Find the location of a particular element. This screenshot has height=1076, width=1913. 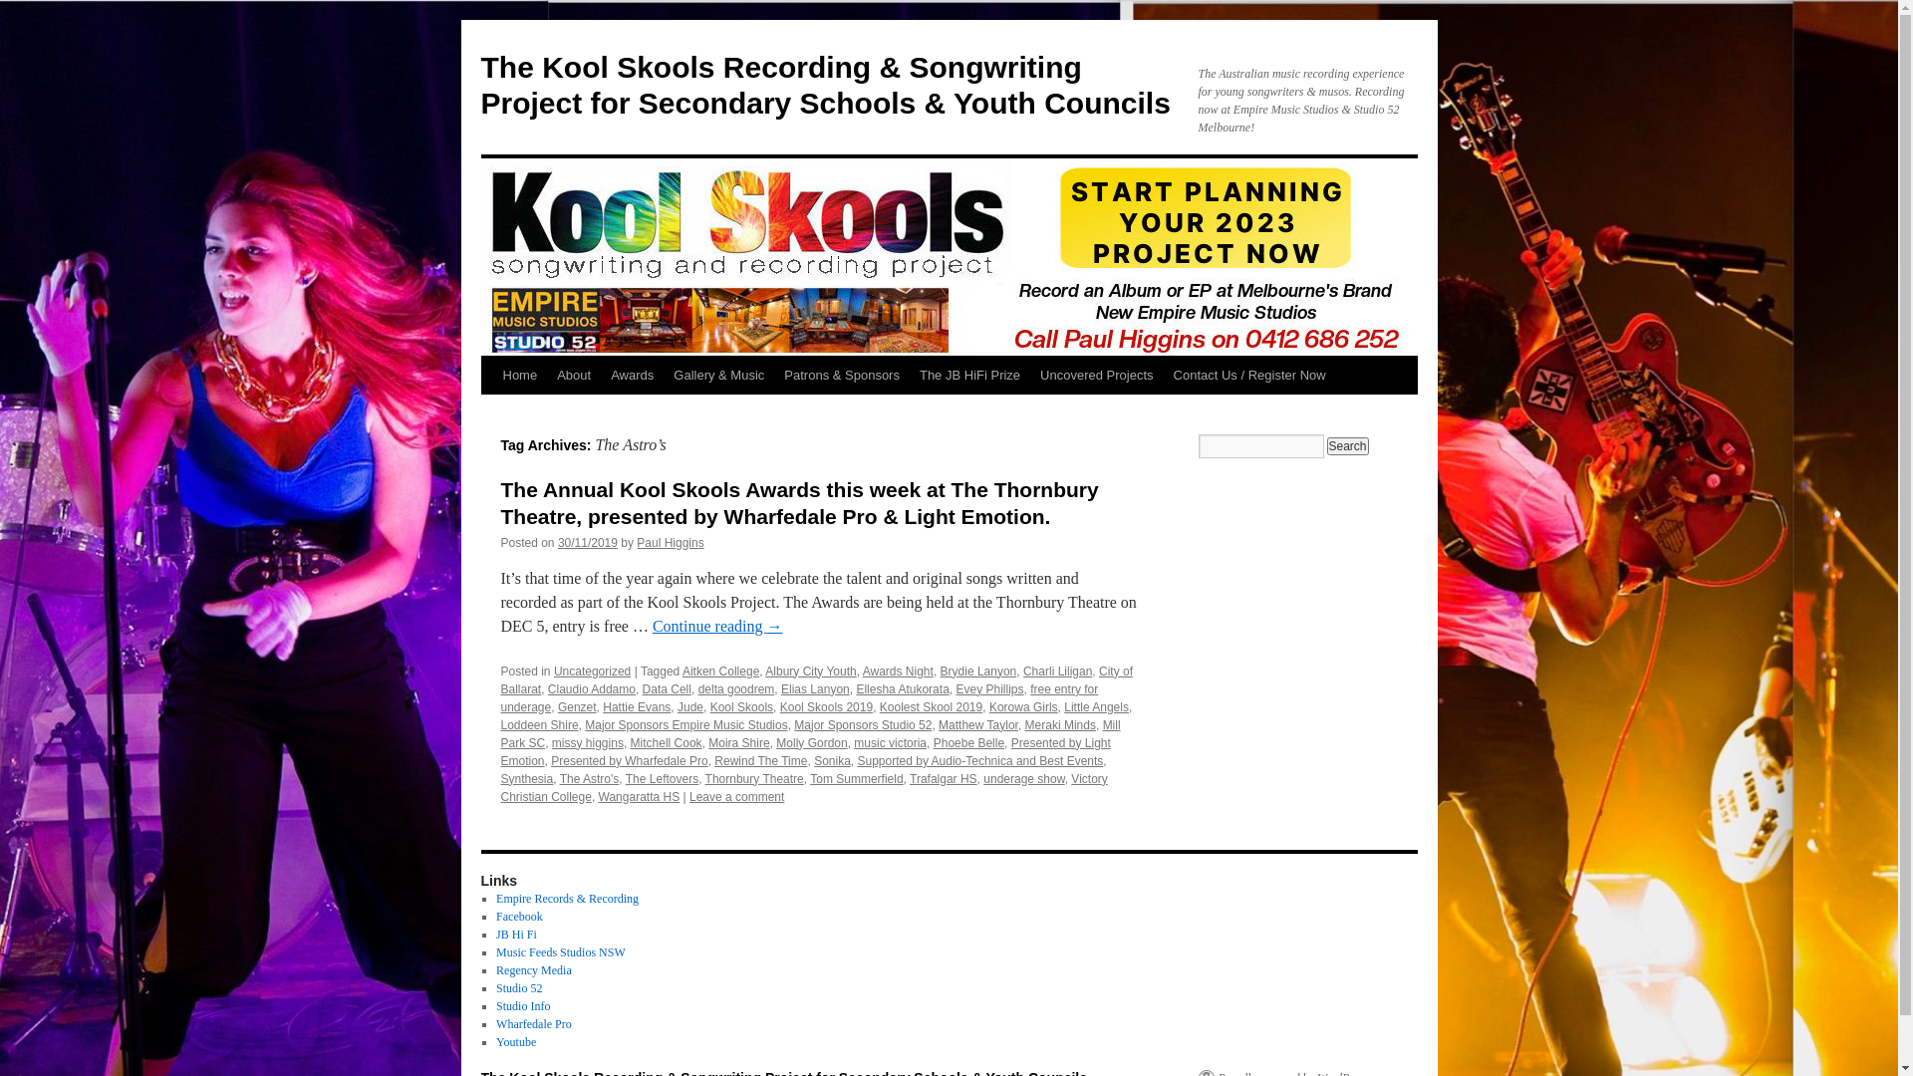

Regency Media is located at coordinates (534, 970).